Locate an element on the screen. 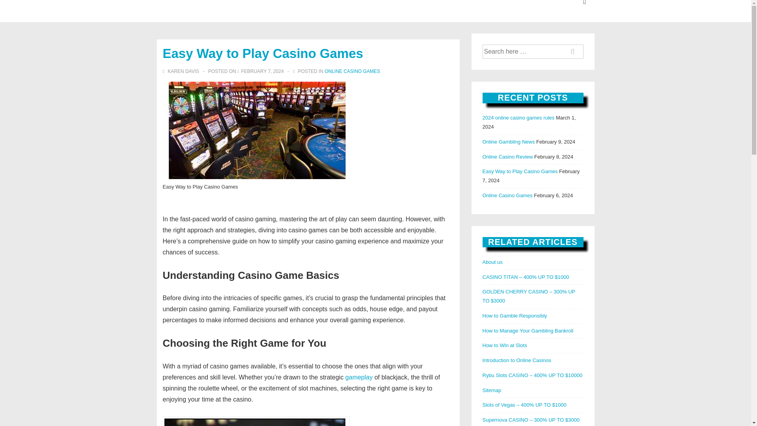  Online Casino Review is located at coordinates (508, 157).